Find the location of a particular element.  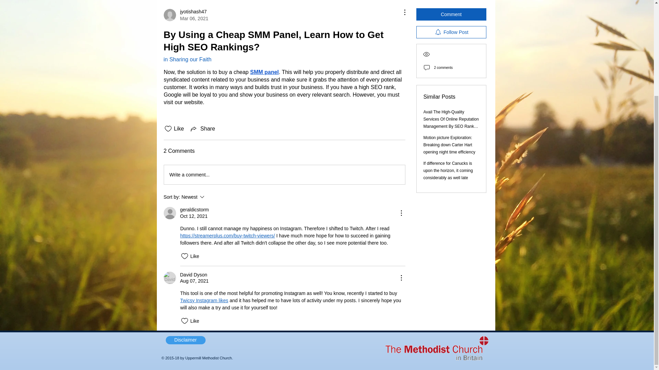

David Dyson is located at coordinates (194, 210).